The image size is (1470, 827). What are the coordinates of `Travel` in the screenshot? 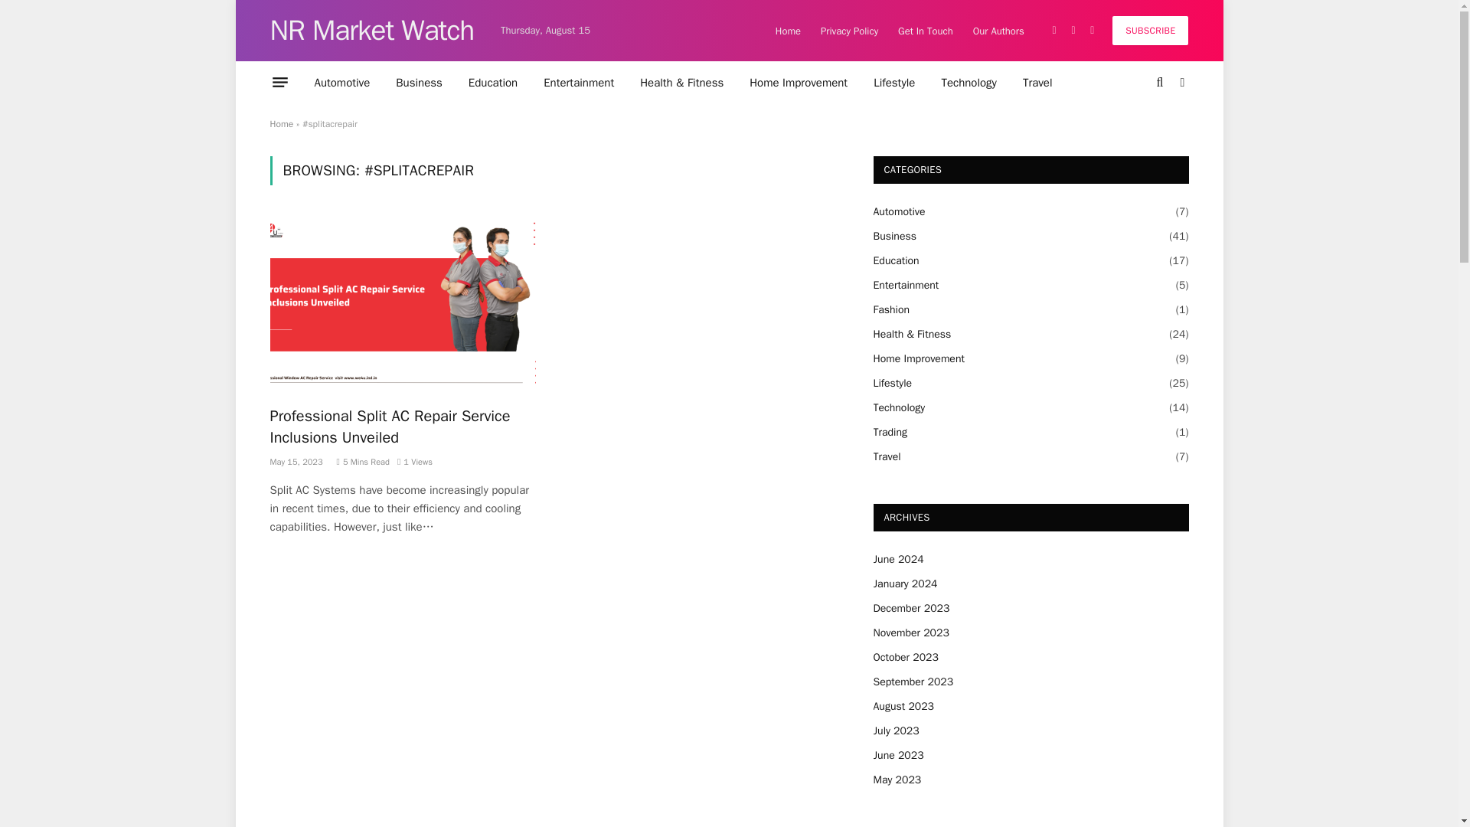 It's located at (1038, 82).